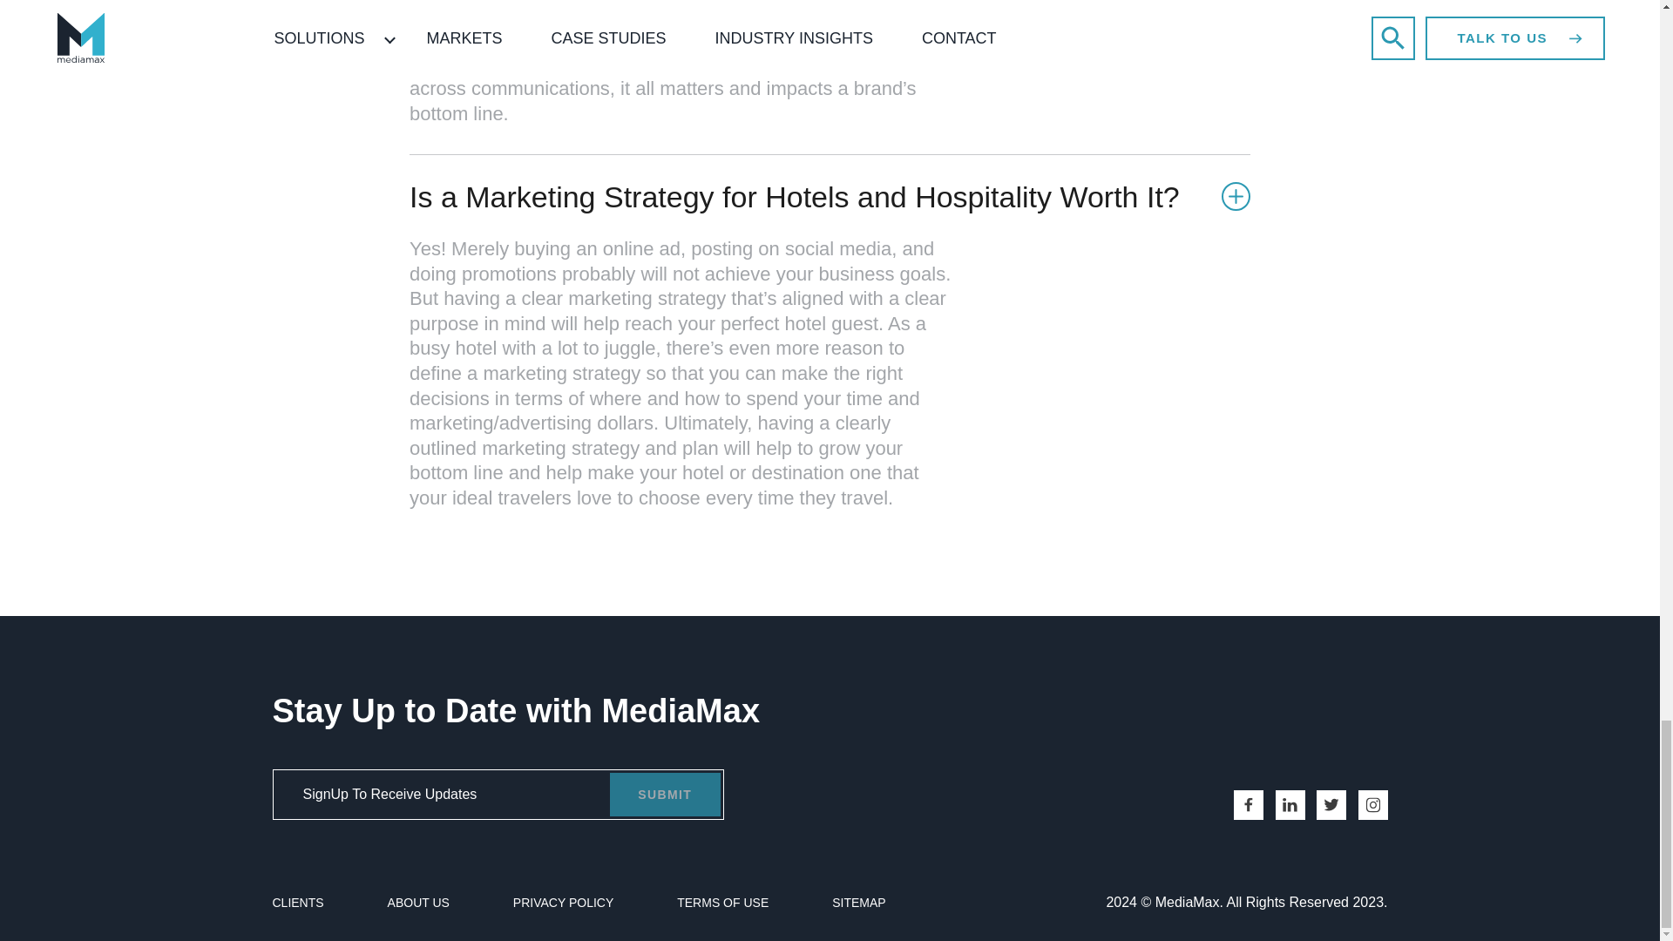  Describe the element at coordinates (664, 795) in the screenshot. I see `SUBMIT` at that location.